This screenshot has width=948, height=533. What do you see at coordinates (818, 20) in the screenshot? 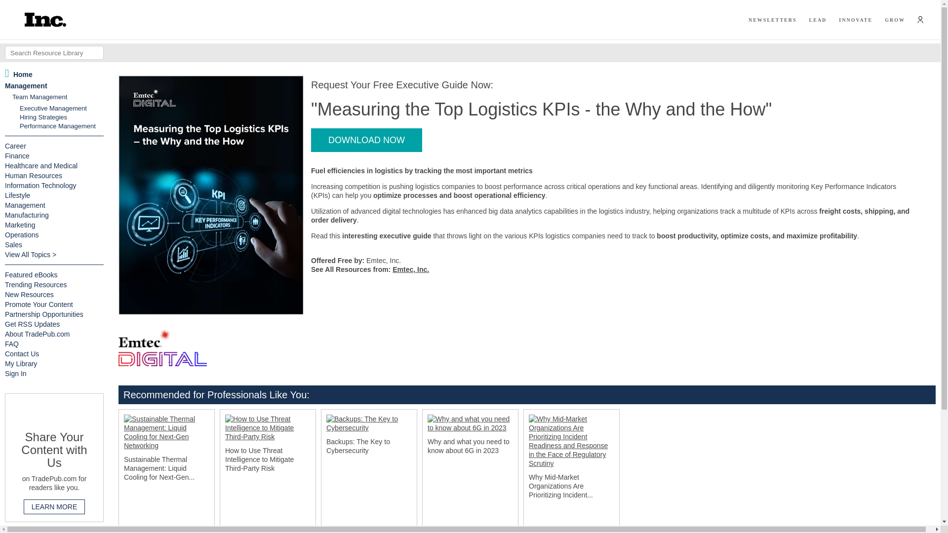
I see `Continue to Lead on Inc.com` at bounding box center [818, 20].